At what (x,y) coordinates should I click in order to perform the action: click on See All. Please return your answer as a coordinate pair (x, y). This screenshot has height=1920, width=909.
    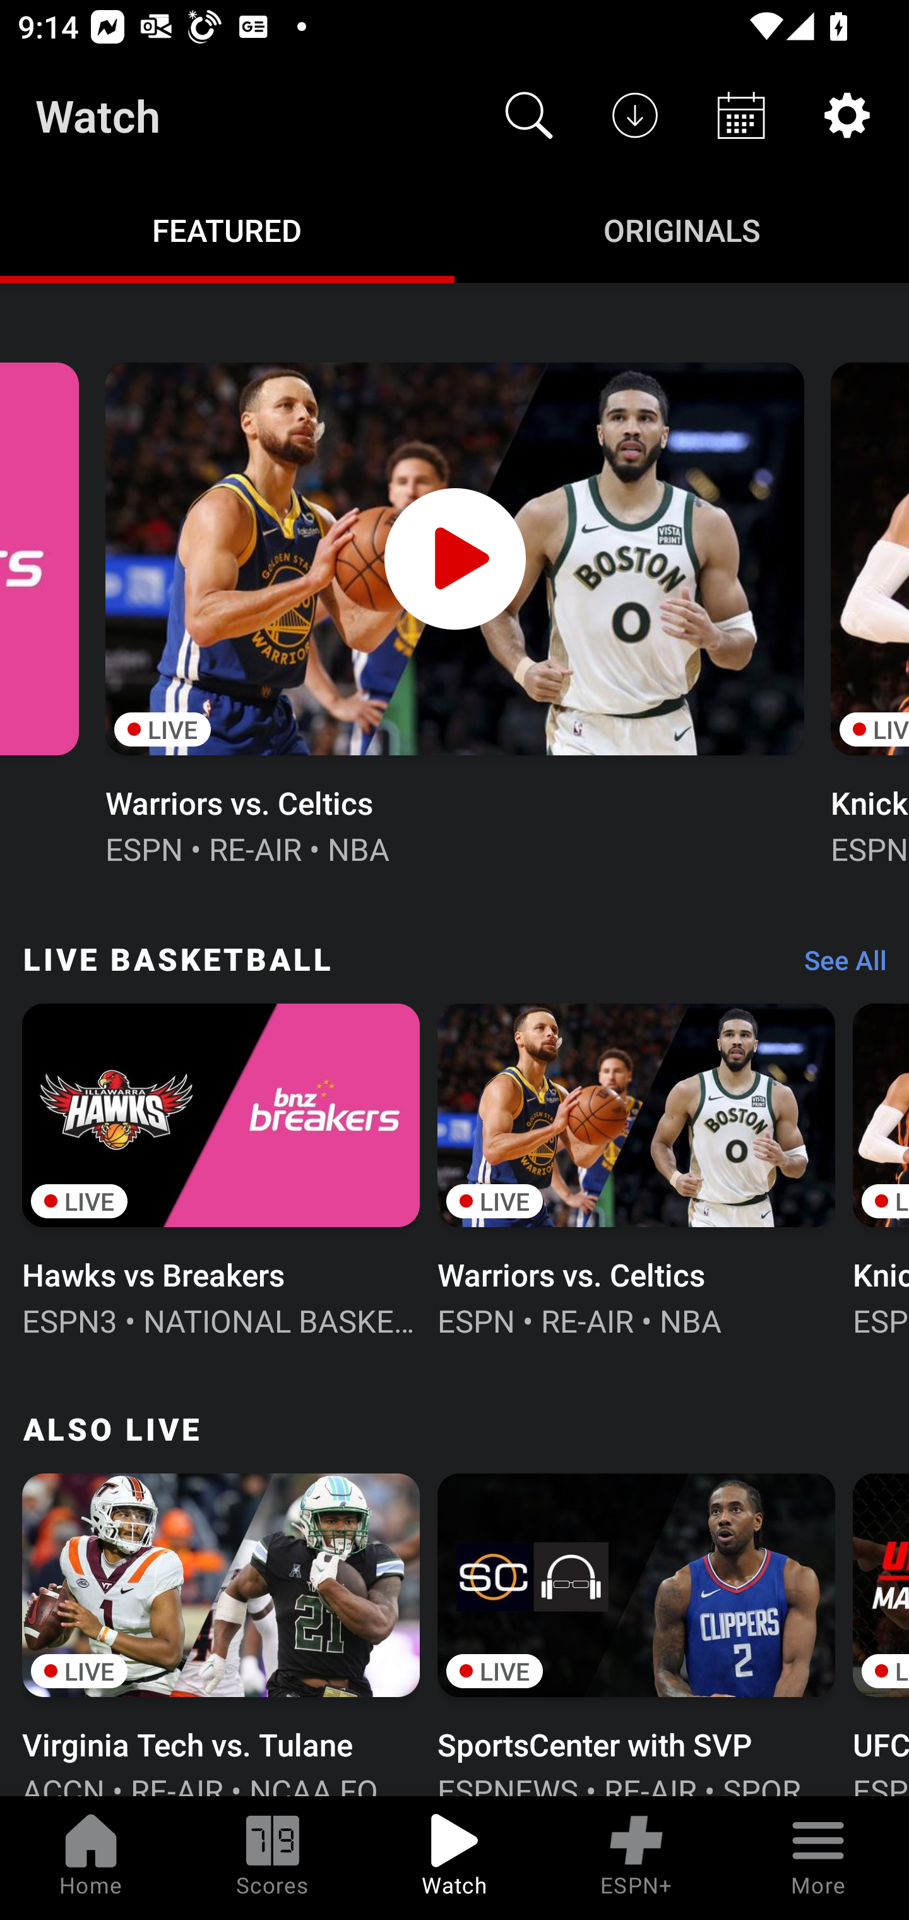
    Looking at the image, I should click on (836, 965).